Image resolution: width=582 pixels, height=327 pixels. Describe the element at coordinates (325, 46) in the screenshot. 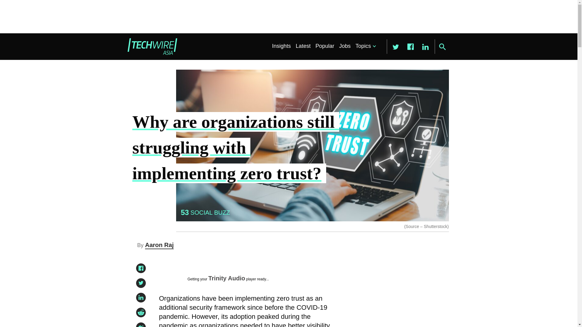

I see `Popular` at that location.